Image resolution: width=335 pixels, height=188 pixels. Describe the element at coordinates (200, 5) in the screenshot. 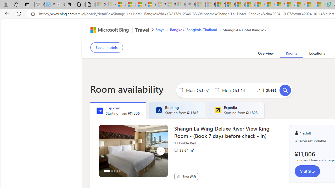

I see `Top Stories - MSN - Sleeping` at that location.